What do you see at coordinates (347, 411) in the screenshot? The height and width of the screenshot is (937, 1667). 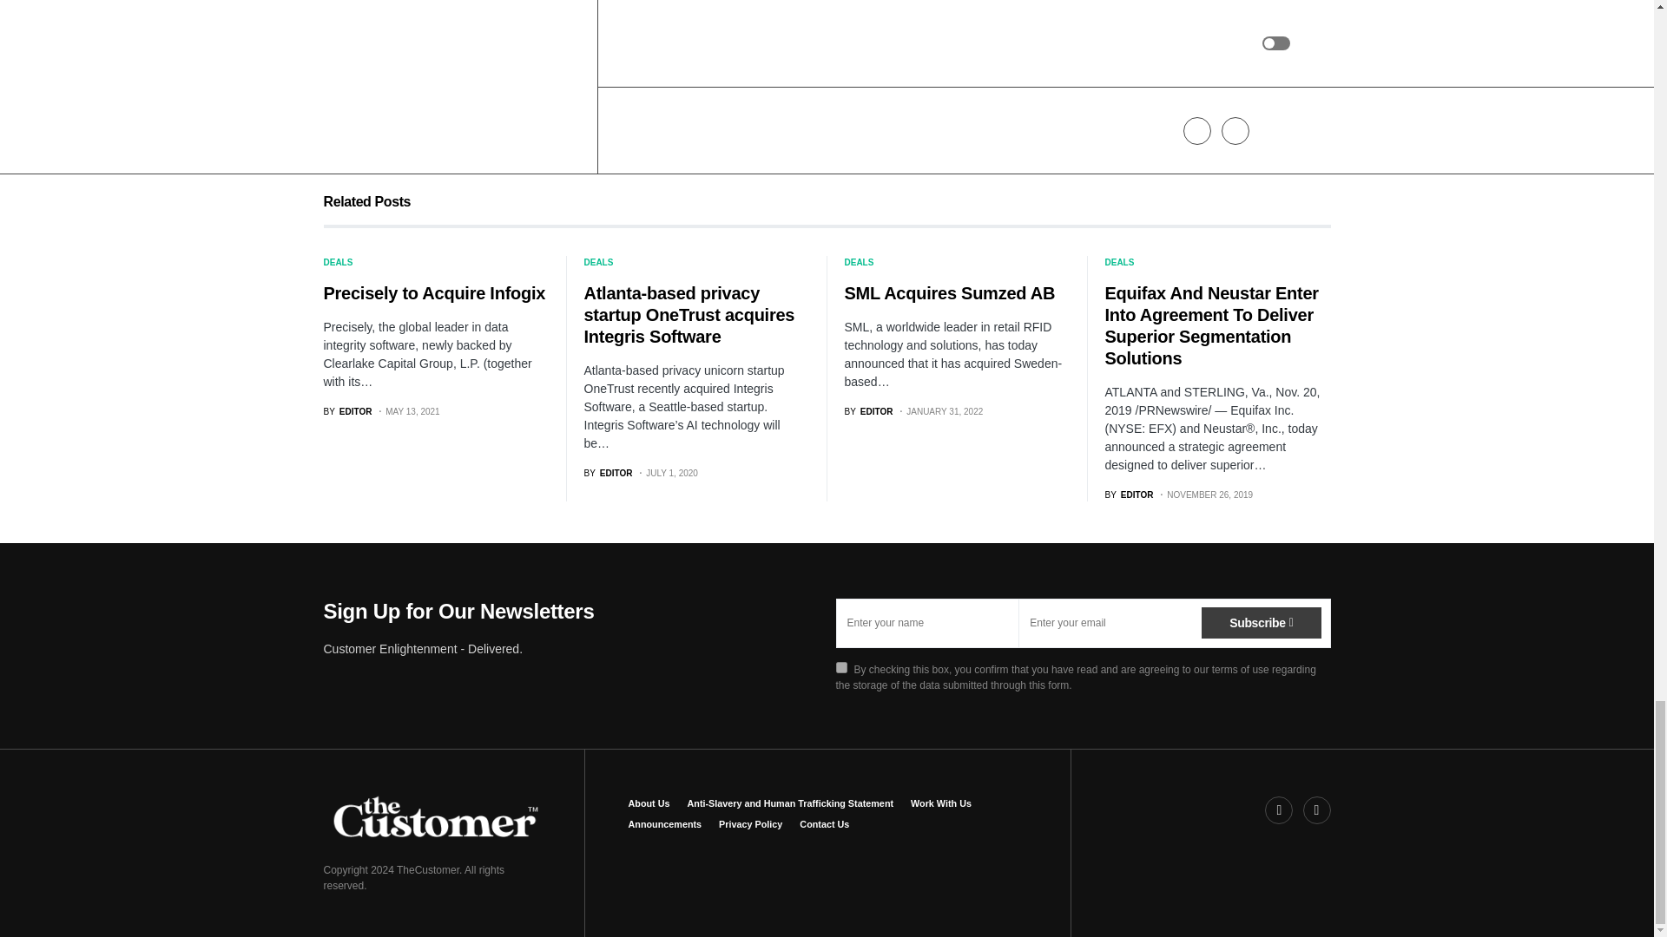 I see `View all posts by Editor` at bounding box center [347, 411].